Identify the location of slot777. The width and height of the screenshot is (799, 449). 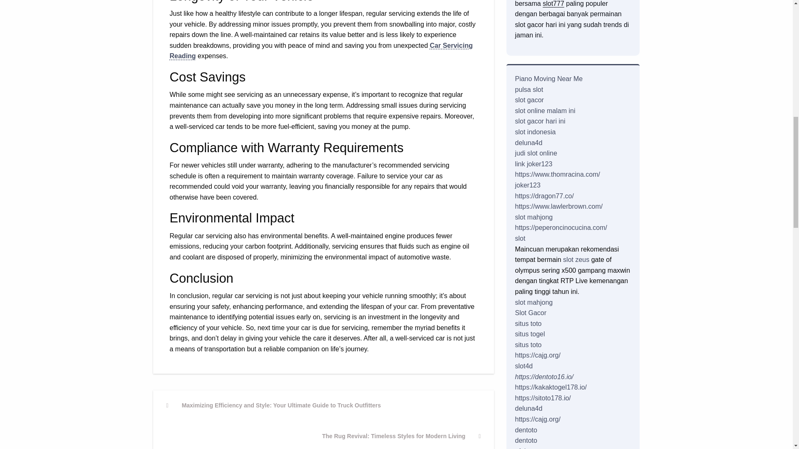
(535, 132).